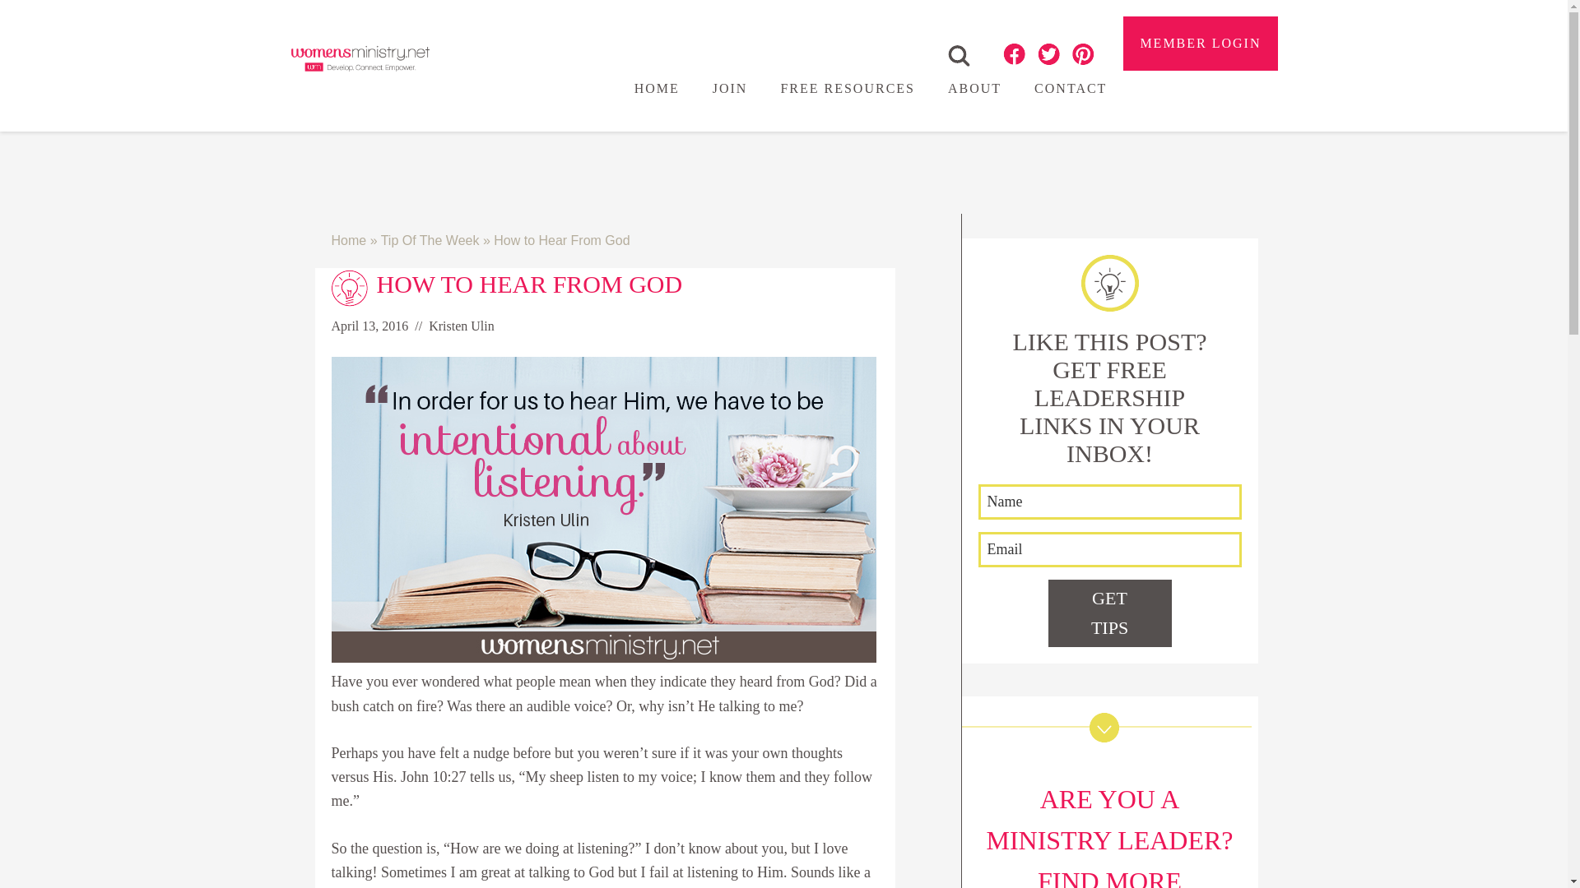  I want to click on FREE RESOURCES, so click(848, 89).